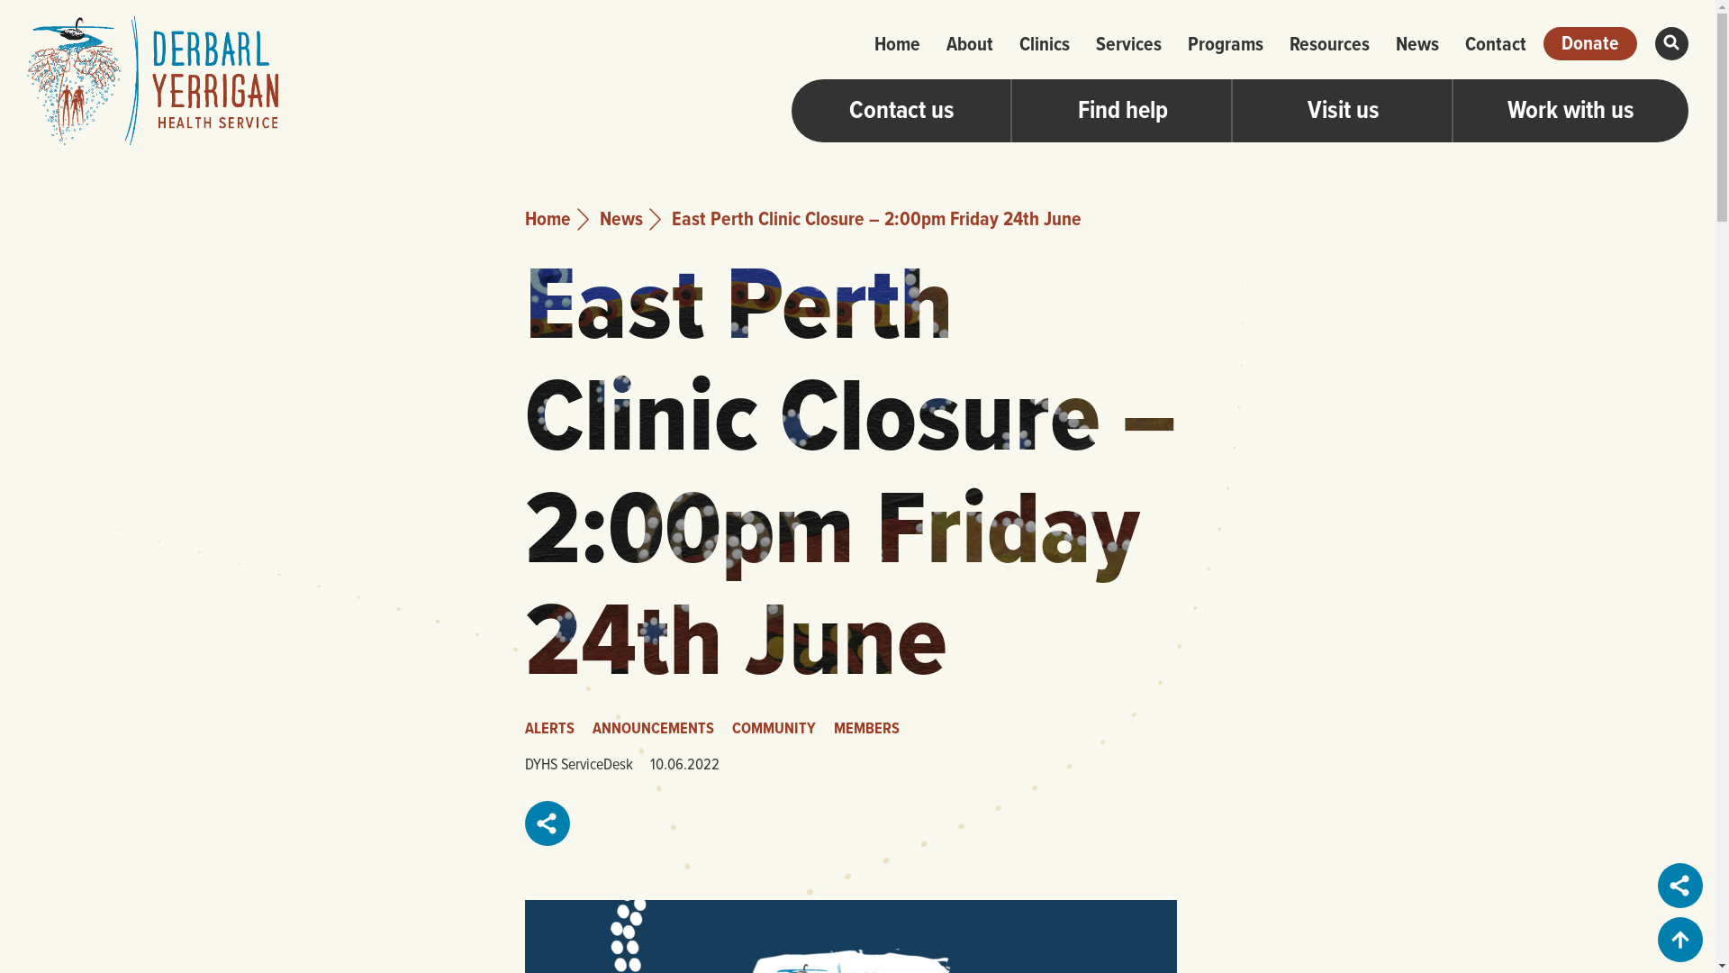  What do you see at coordinates (897, 43) in the screenshot?
I see `Home` at bounding box center [897, 43].